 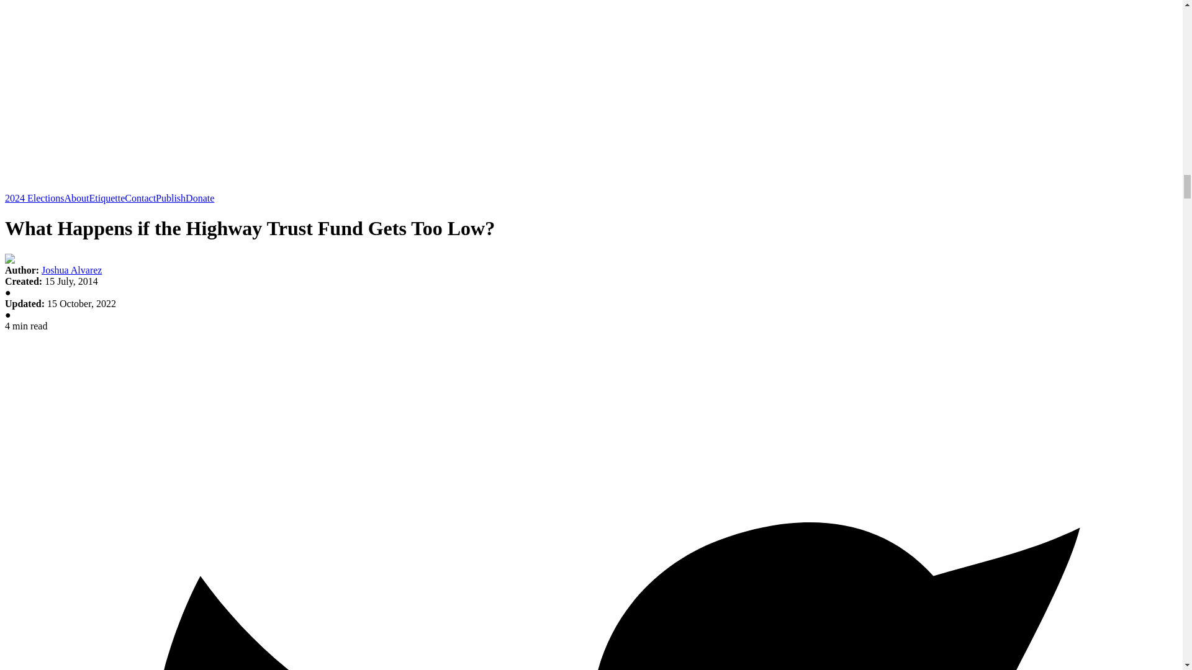 I want to click on Contact, so click(x=140, y=199).